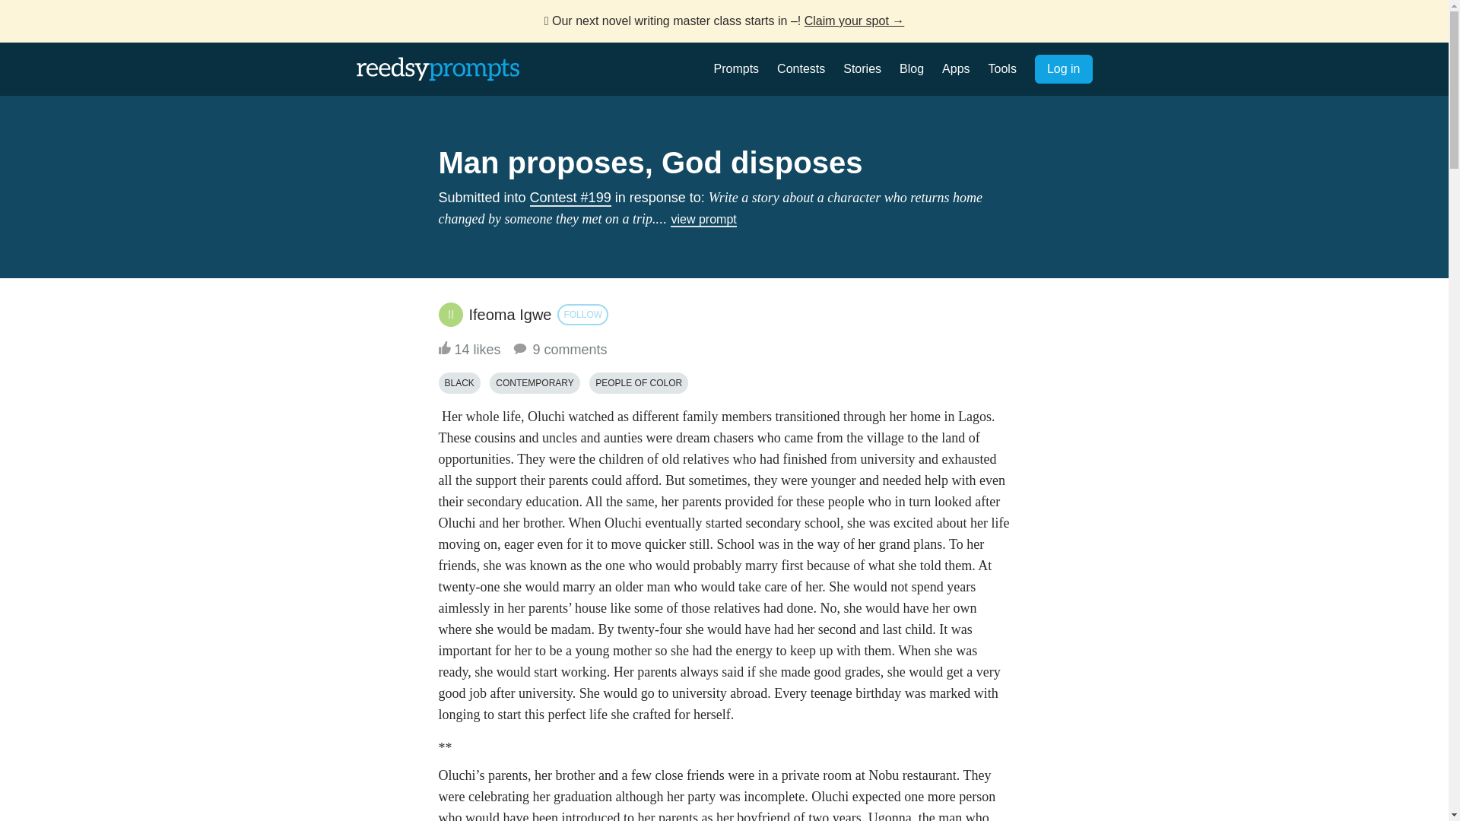 The height and width of the screenshot is (821, 1460). What do you see at coordinates (736, 68) in the screenshot?
I see `Prompts` at bounding box center [736, 68].